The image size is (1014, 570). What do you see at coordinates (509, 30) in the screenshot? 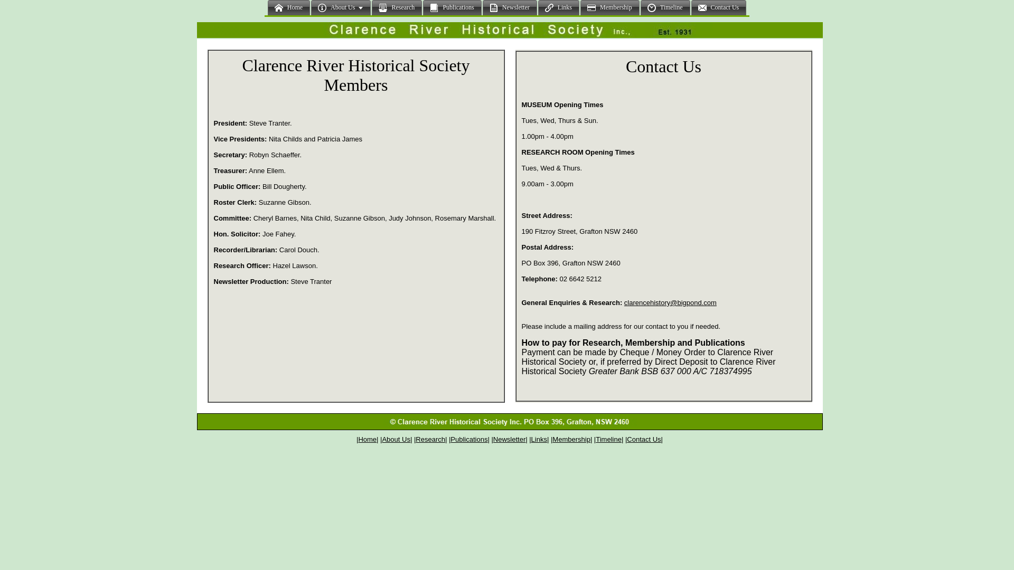
I see `Contact Us` at bounding box center [509, 30].